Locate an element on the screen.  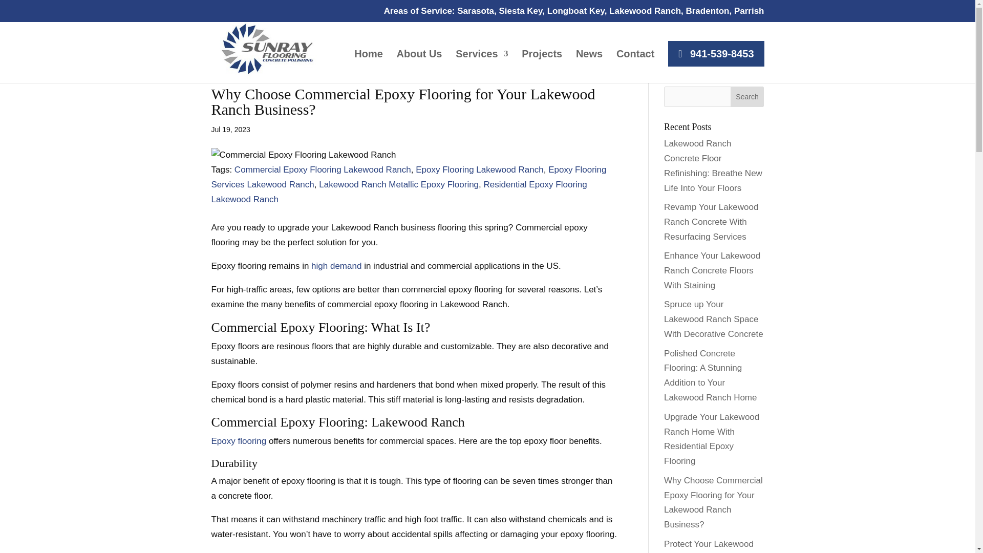
941-539-8453 is located at coordinates (716, 53).